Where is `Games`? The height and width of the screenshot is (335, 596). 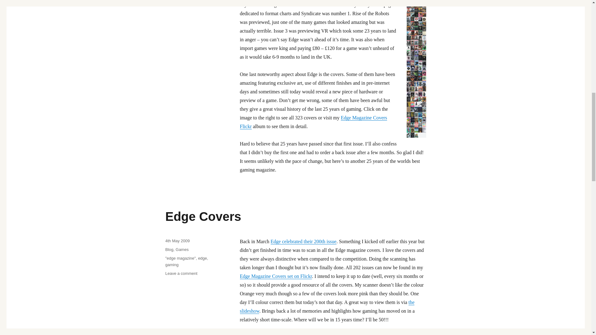 Games is located at coordinates (182, 249).